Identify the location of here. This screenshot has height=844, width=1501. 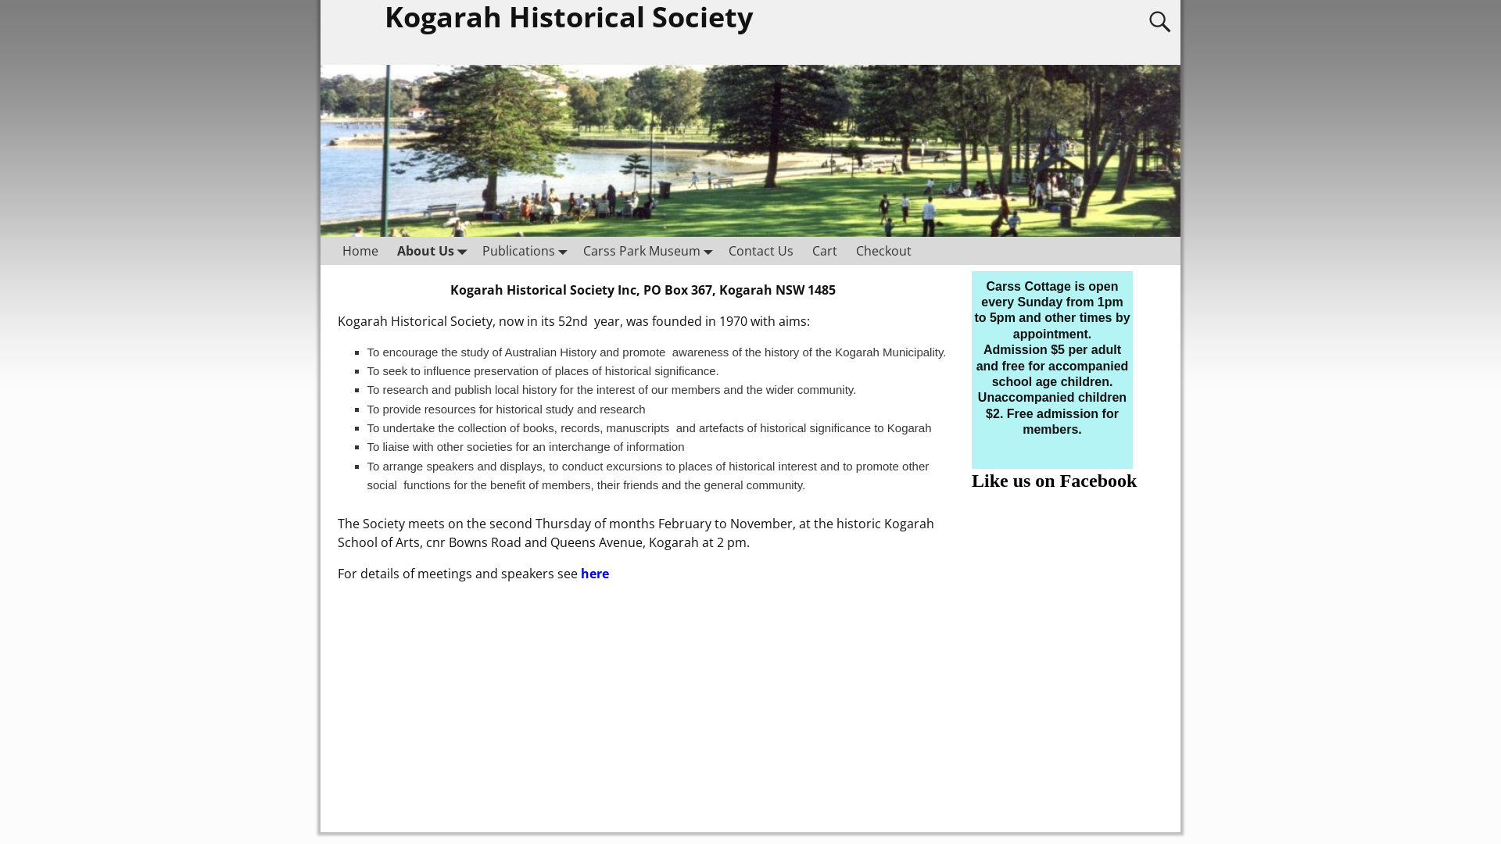
(595, 574).